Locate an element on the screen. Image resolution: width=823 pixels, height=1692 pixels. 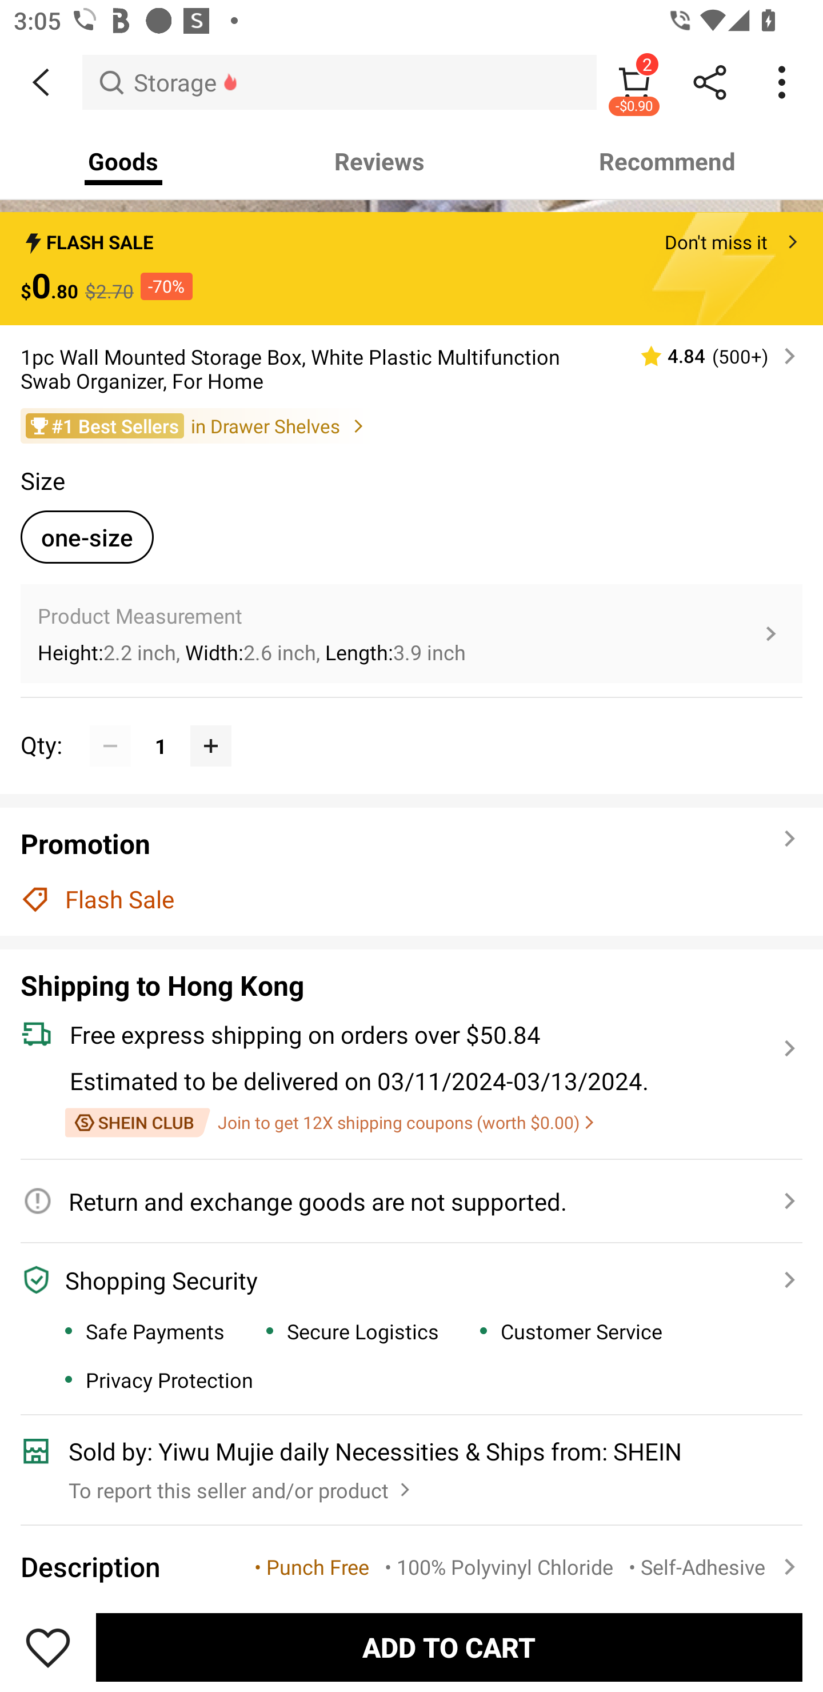
FLASH SALE Don't miss it is located at coordinates (411, 237).